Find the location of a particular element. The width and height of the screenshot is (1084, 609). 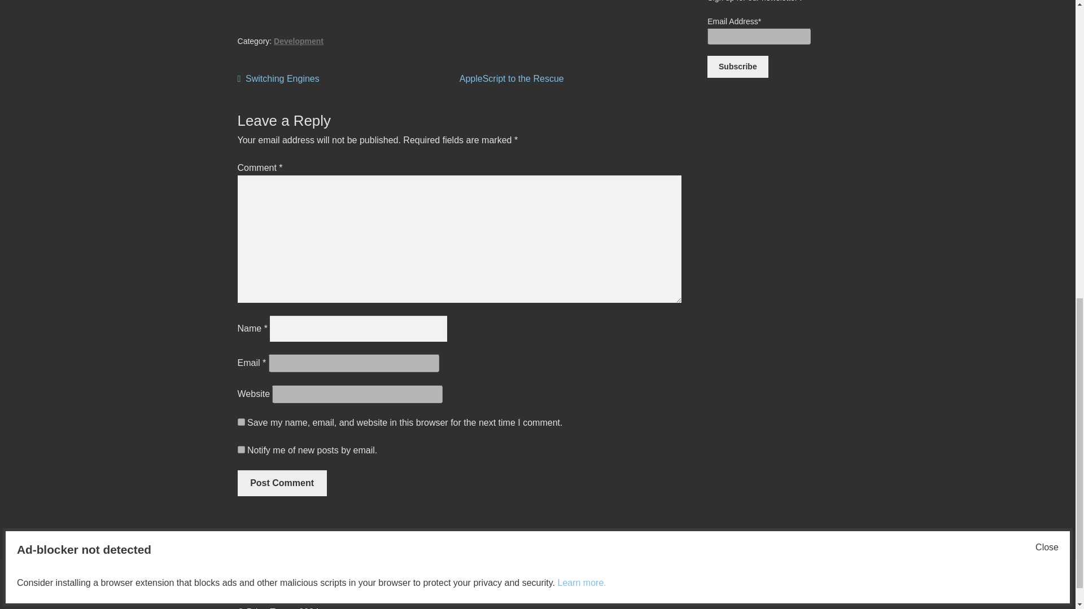

Post Comment is located at coordinates (278, 79).